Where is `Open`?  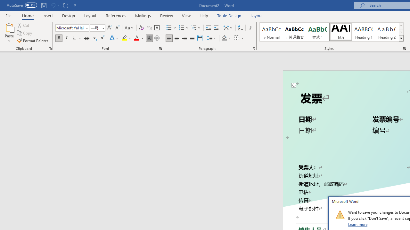 Open is located at coordinates (102, 28).